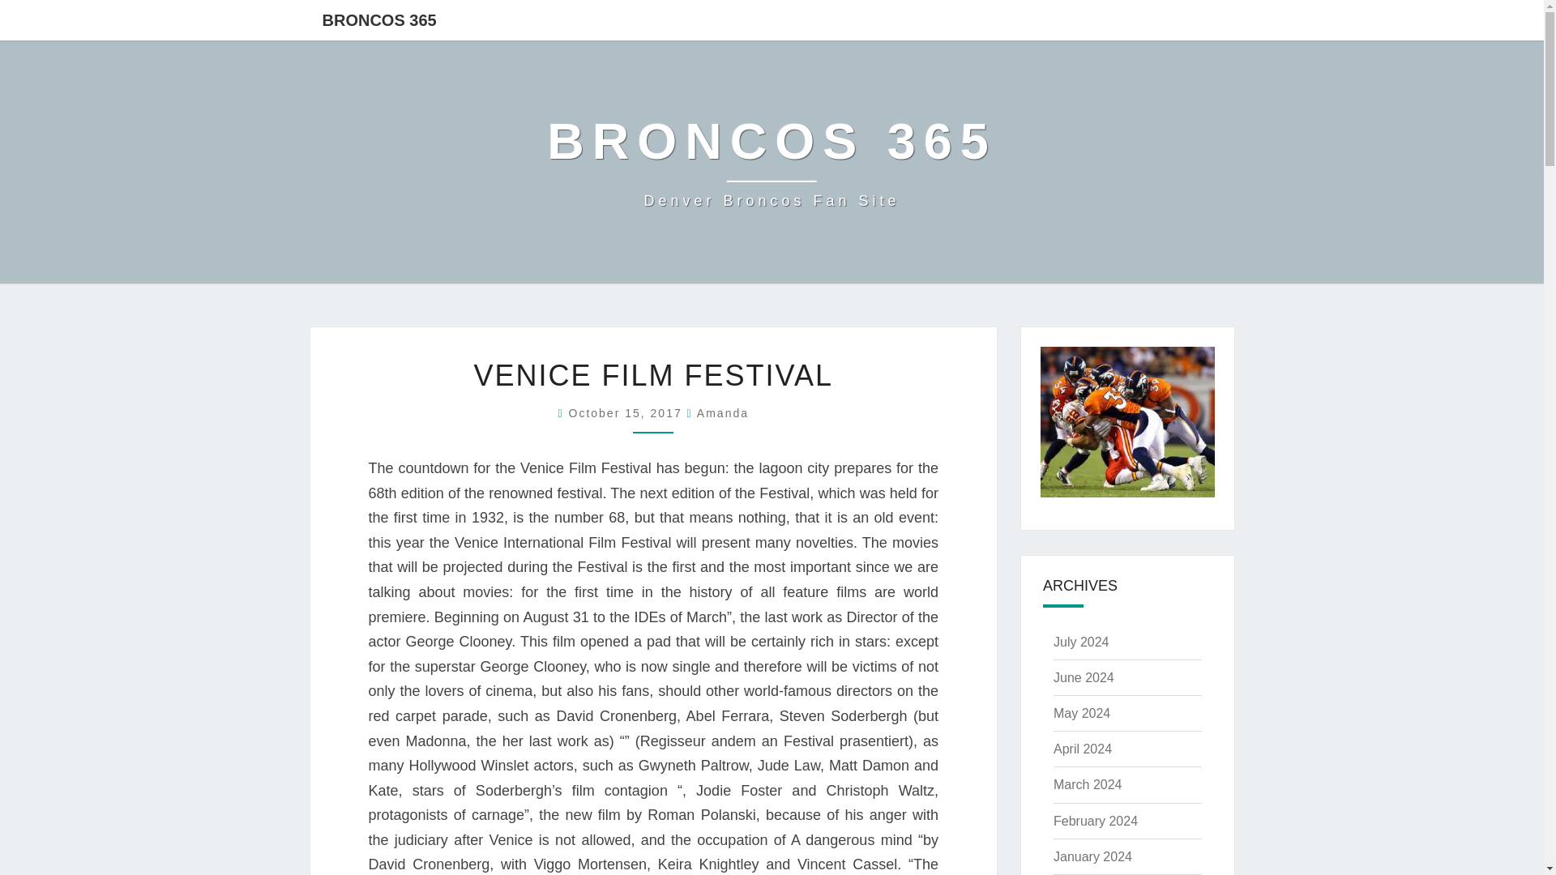 This screenshot has height=875, width=1556. Describe the element at coordinates (628, 413) in the screenshot. I see `July 2024` at that location.